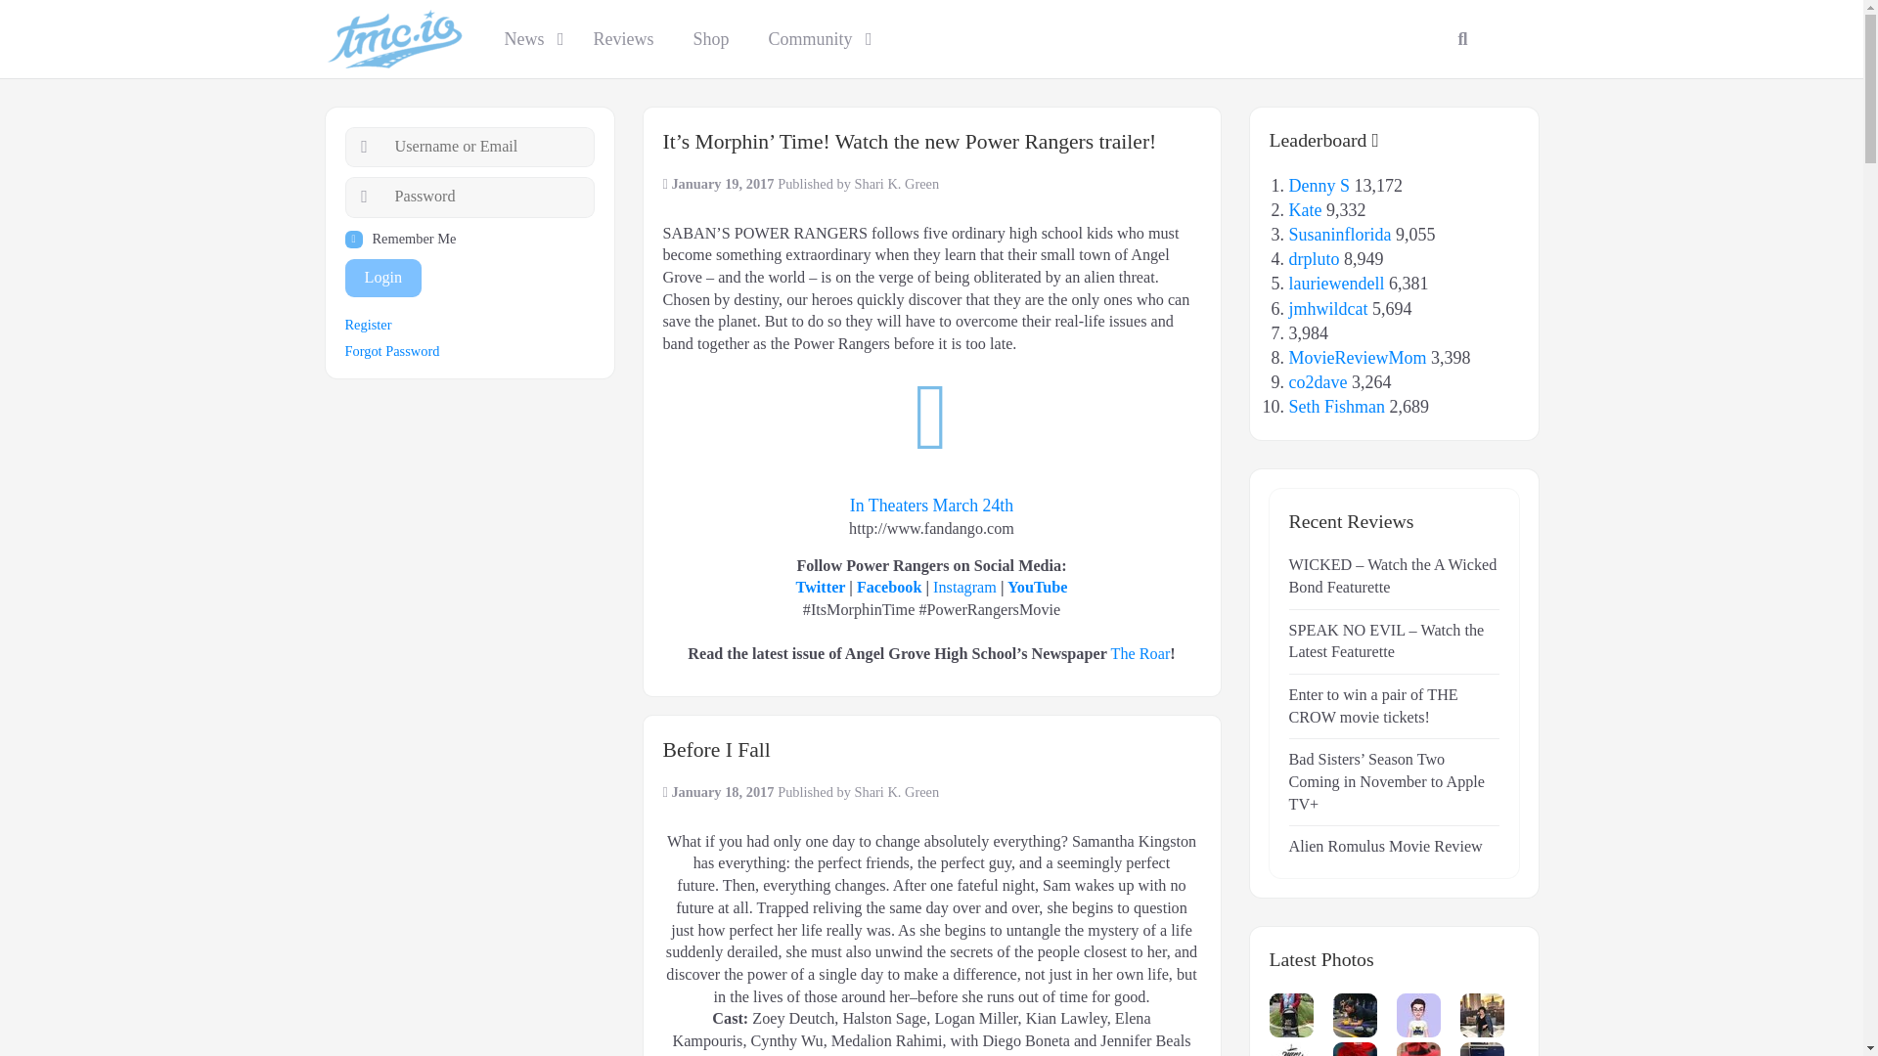  What do you see at coordinates (816, 39) in the screenshot?
I see `Community` at bounding box center [816, 39].